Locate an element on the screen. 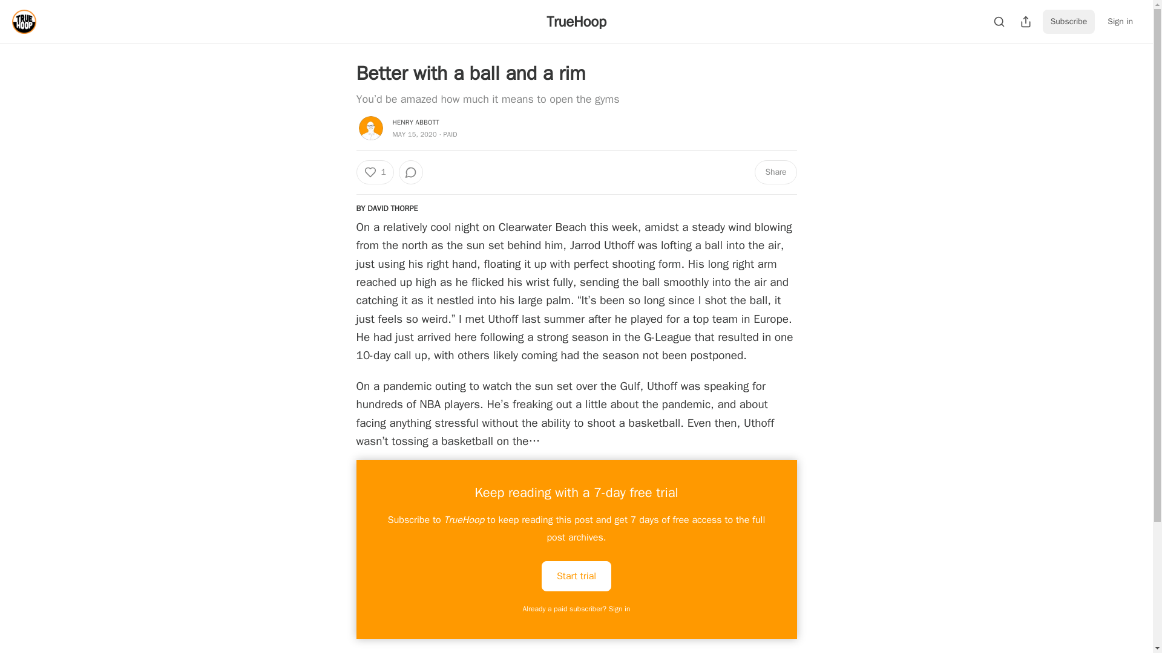 The image size is (1162, 653). 1 is located at coordinates (374, 172).